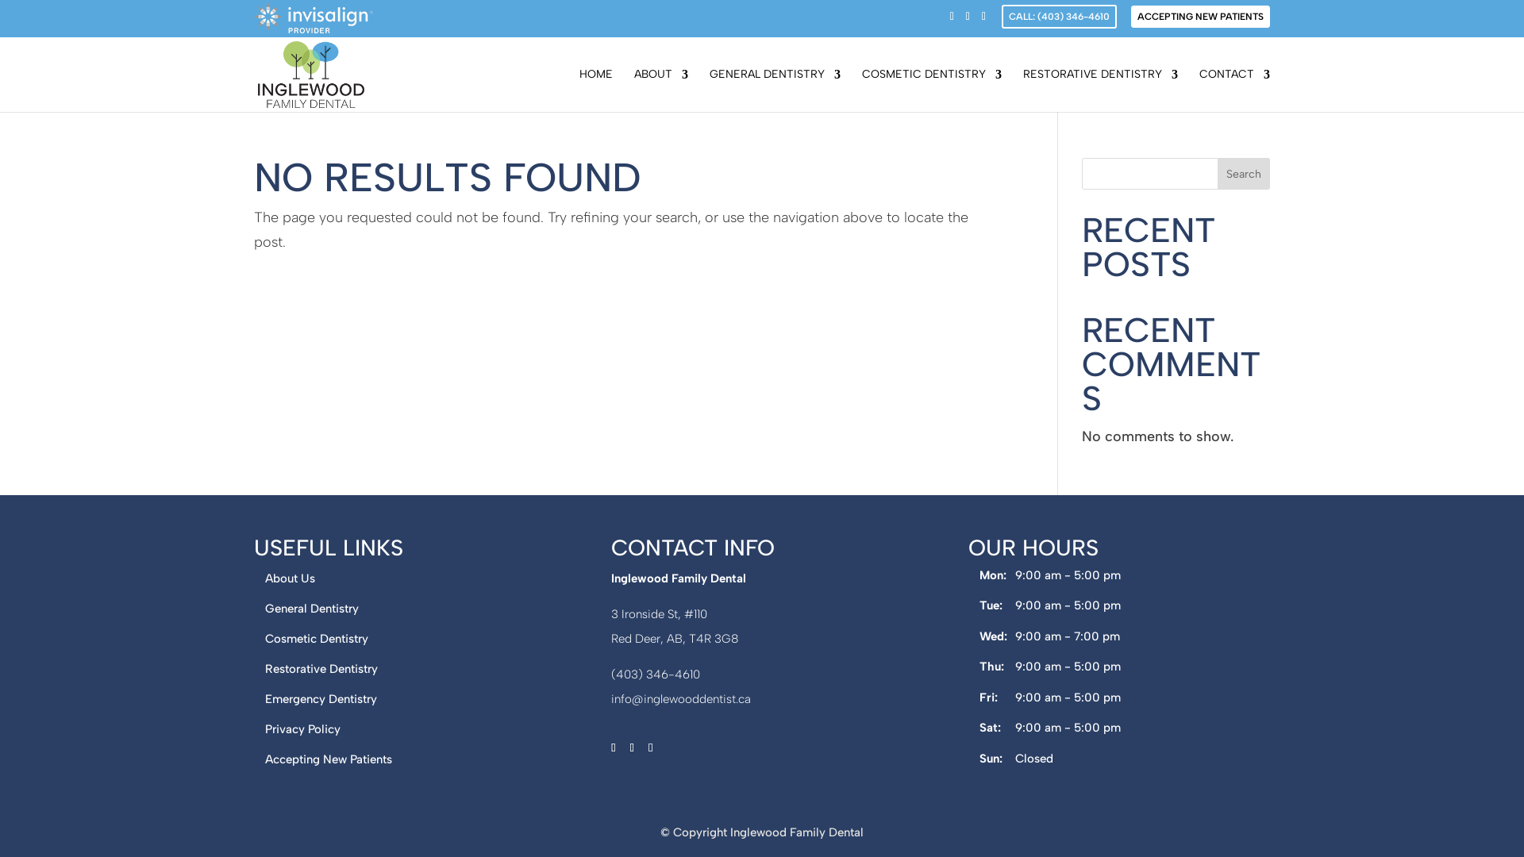  Describe the element at coordinates (596, 90) in the screenshot. I see `HOME` at that location.